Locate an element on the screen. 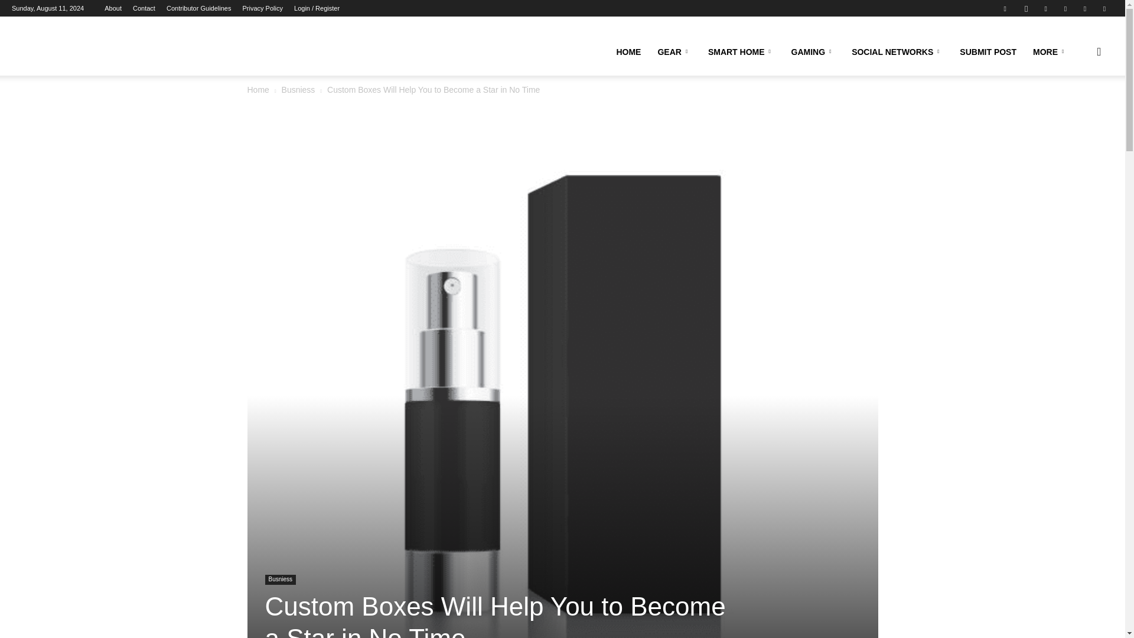  Contact is located at coordinates (144, 8).